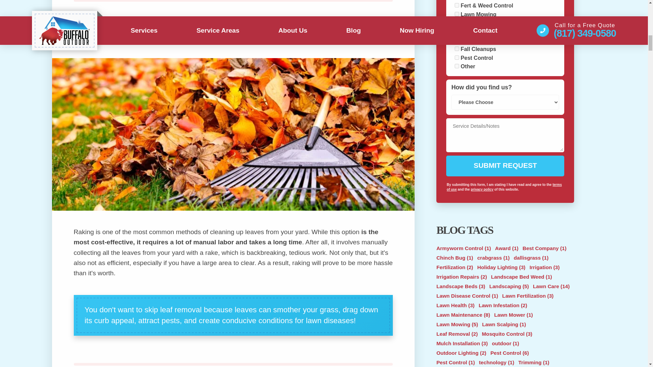 This screenshot has height=367, width=653. What do you see at coordinates (456, 58) in the screenshot?
I see `Pest Control` at bounding box center [456, 58].